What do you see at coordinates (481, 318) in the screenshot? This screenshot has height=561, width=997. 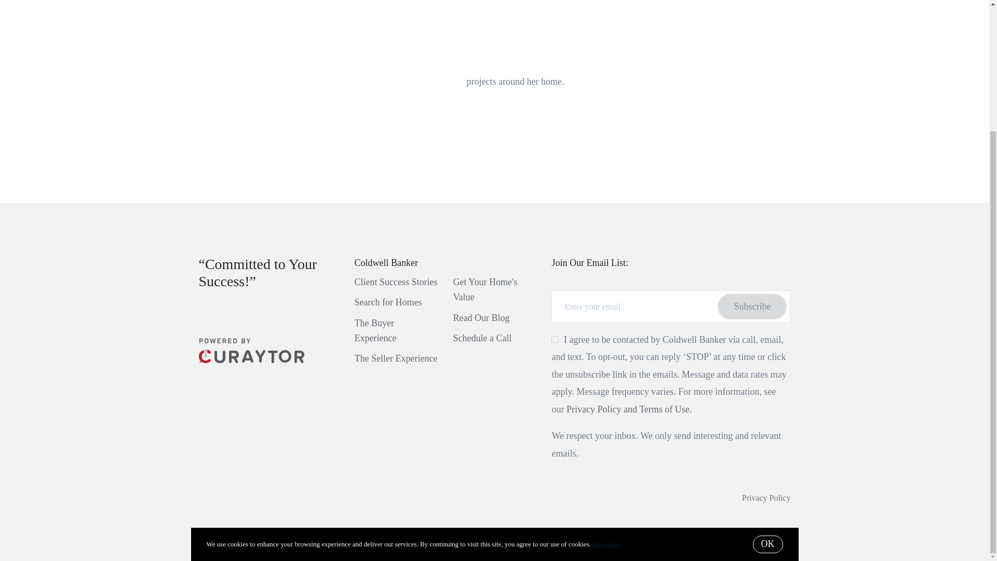 I see `Read Our Blog` at bounding box center [481, 318].